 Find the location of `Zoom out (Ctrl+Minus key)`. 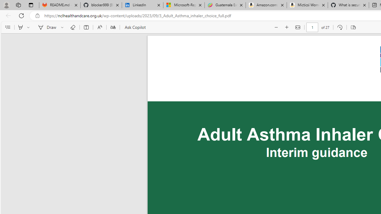

Zoom out (Ctrl+Minus key) is located at coordinates (276, 27).